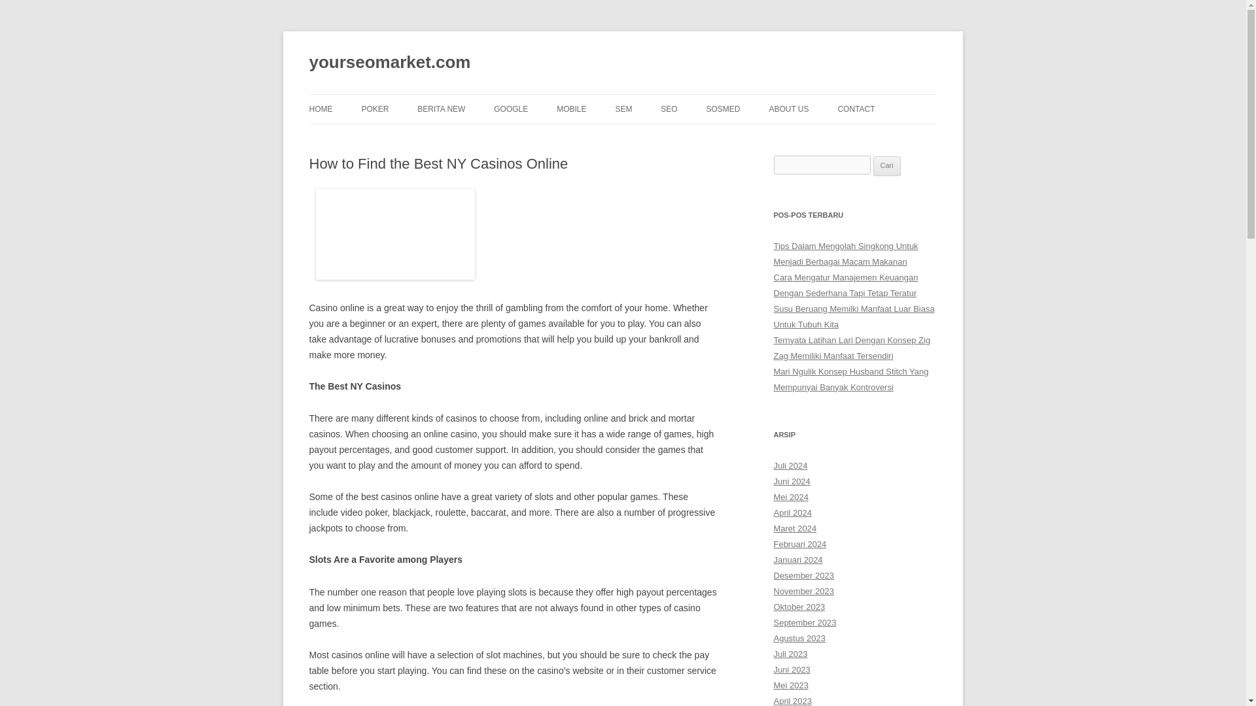 The height and width of the screenshot is (706, 1256). I want to click on September 2023, so click(805, 622).